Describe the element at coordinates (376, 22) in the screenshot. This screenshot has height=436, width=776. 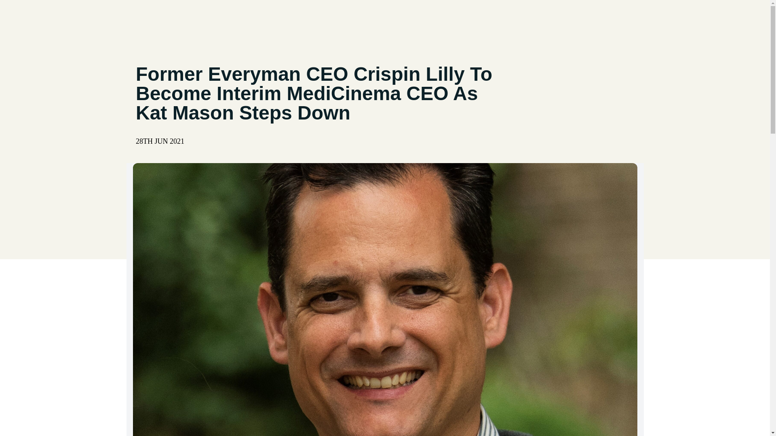
I see `About` at that location.